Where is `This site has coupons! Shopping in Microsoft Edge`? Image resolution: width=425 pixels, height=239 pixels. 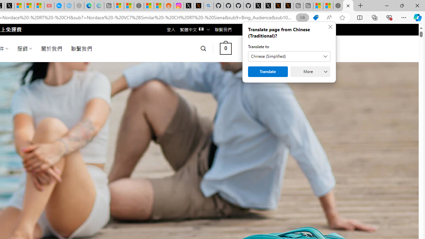
This site has coupons! Shopping in Microsoft Edge is located at coordinates (315, 18).